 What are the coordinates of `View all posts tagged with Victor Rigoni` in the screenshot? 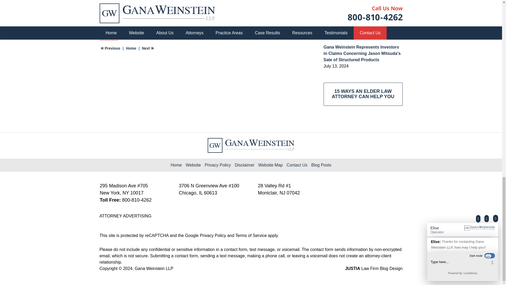 It's located at (271, 24).